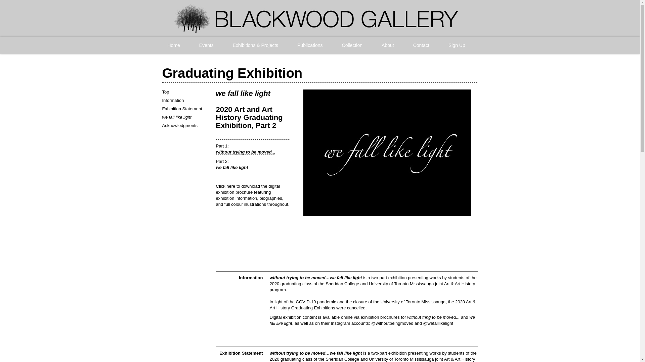  What do you see at coordinates (180, 125) in the screenshot?
I see `Acknowledgments` at bounding box center [180, 125].